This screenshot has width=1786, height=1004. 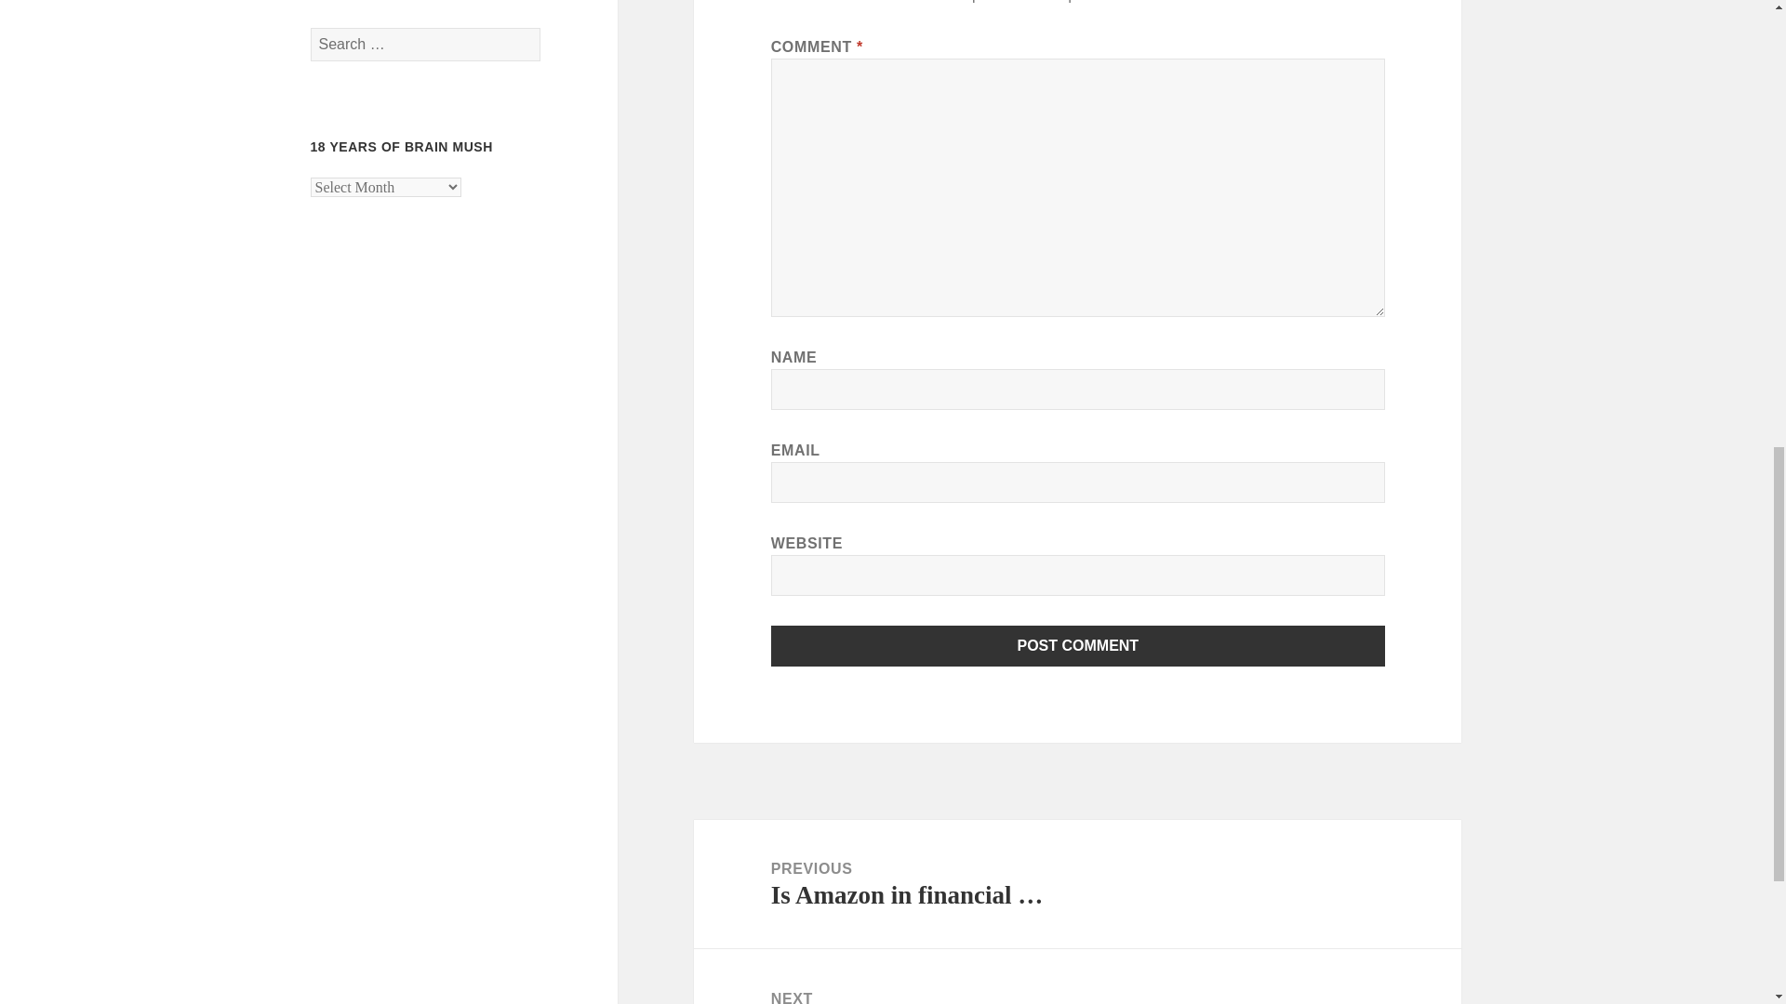 What do you see at coordinates (1078, 645) in the screenshot?
I see `Post Comment` at bounding box center [1078, 645].